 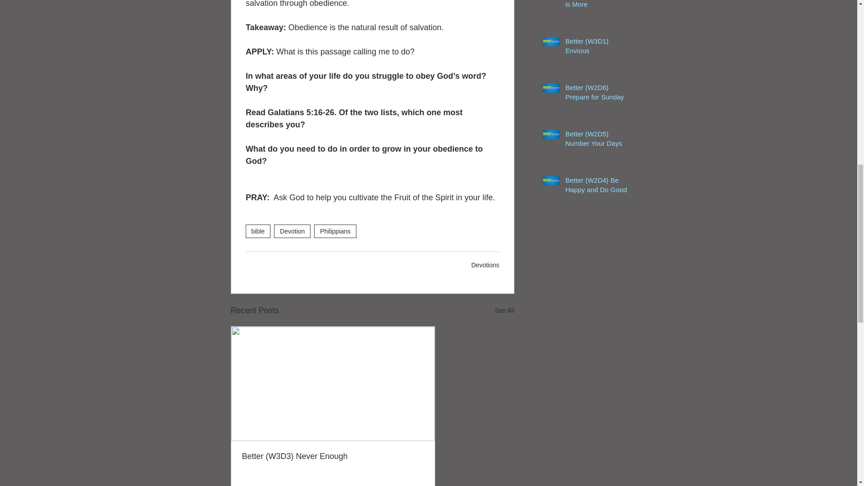 What do you see at coordinates (504, 310) in the screenshot?
I see `See All` at bounding box center [504, 310].